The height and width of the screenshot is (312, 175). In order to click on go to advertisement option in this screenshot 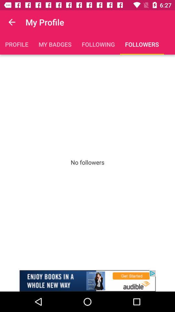, I will do `click(87, 281)`.